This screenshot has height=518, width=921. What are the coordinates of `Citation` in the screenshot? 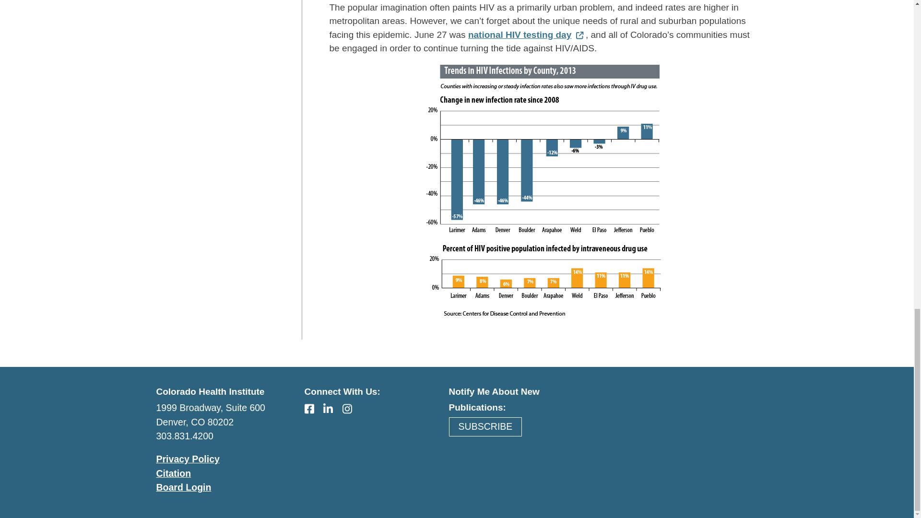 It's located at (174, 473).